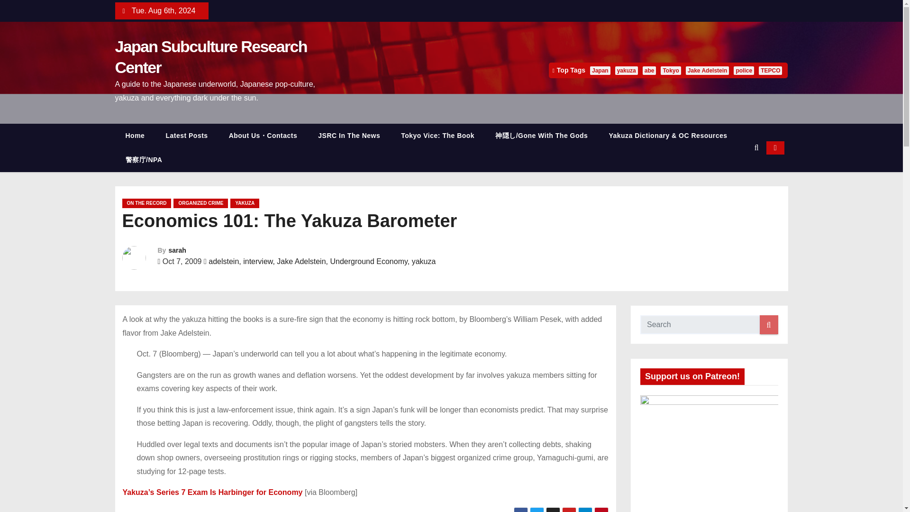 This screenshot has height=512, width=910. I want to click on Home, so click(135, 136).